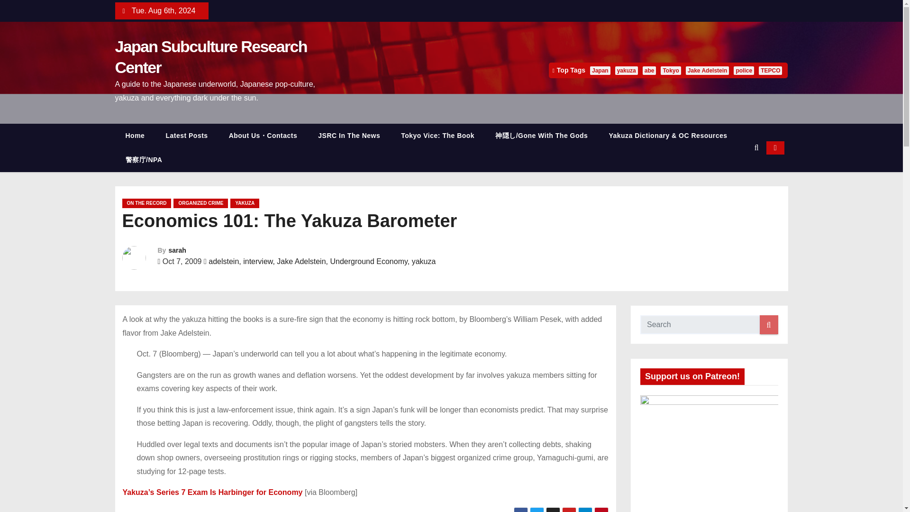 This screenshot has height=512, width=910. I want to click on Home, so click(135, 136).